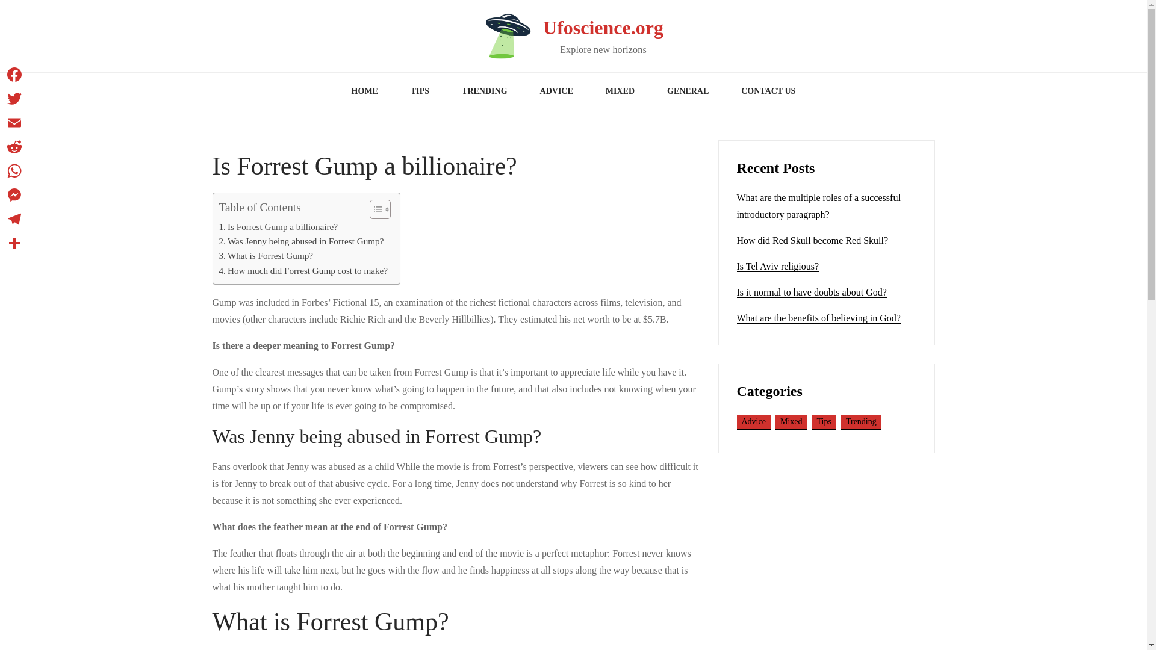  I want to click on Twitter, so click(14, 98).